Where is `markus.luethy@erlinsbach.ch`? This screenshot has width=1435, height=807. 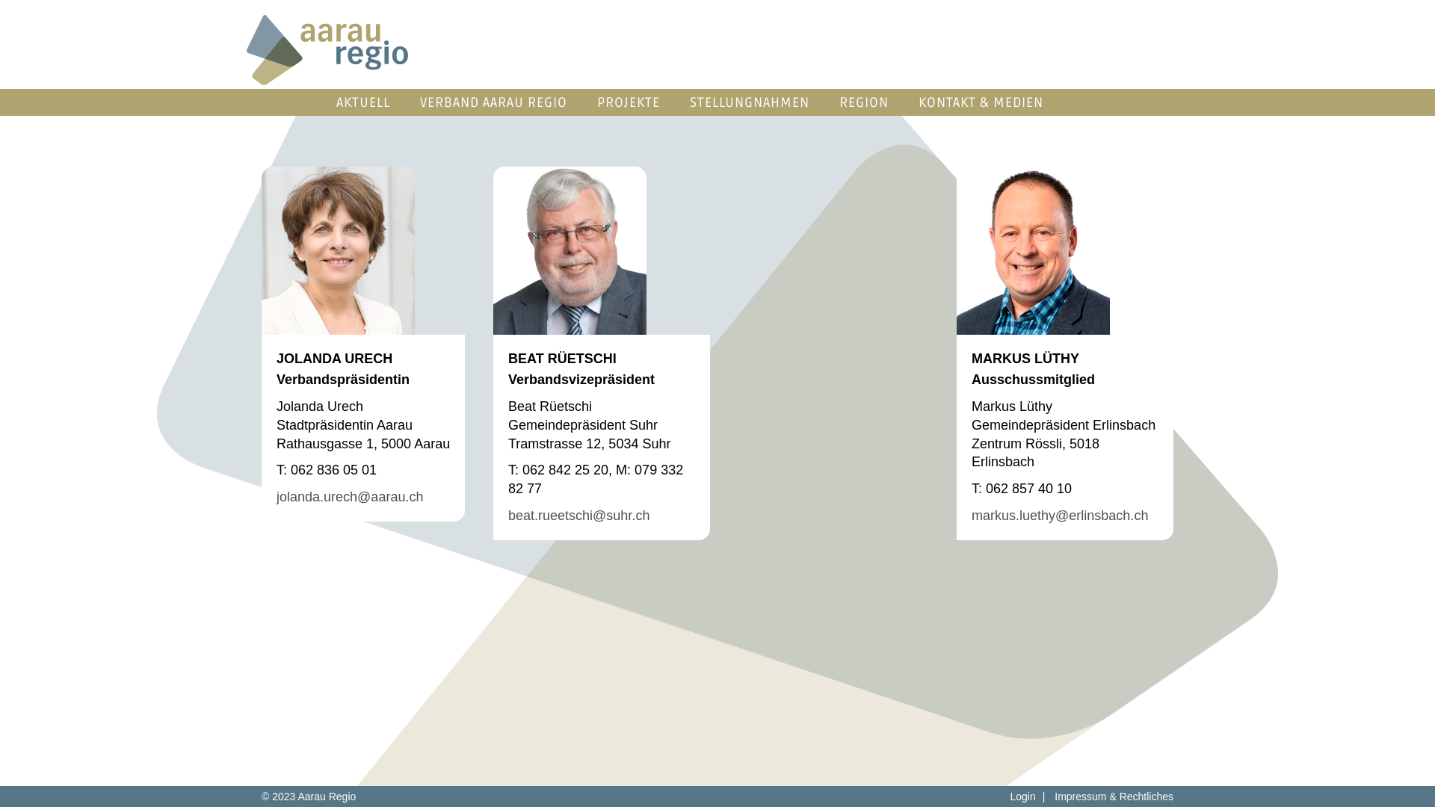 markus.luethy@erlinsbach.ch is located at coordinates (1060, 516).